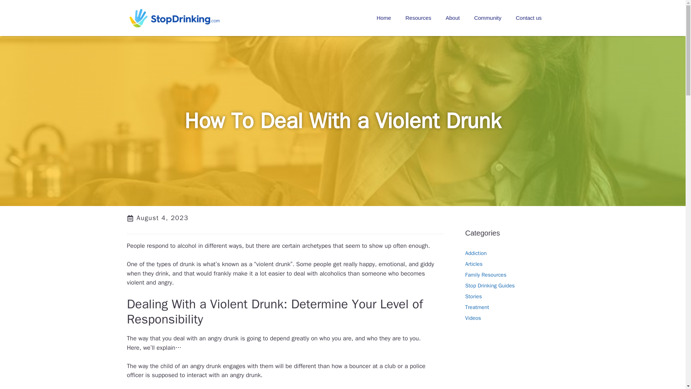 The height and width of the screenshot is (389, 691). What do you see at coordinates (528, 18) in the screenshot?
I see `Contact us` at bounding box center [528, 18].